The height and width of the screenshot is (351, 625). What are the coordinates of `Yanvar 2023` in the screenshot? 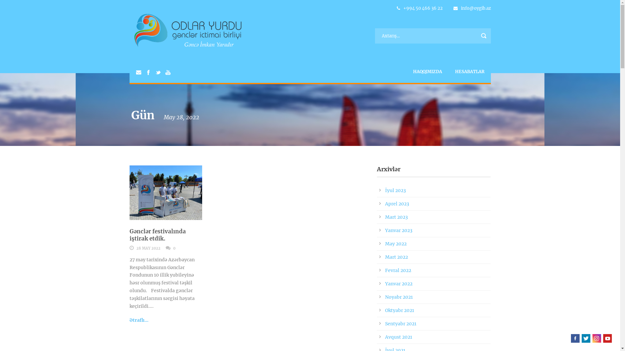 It's located at (398, 230).